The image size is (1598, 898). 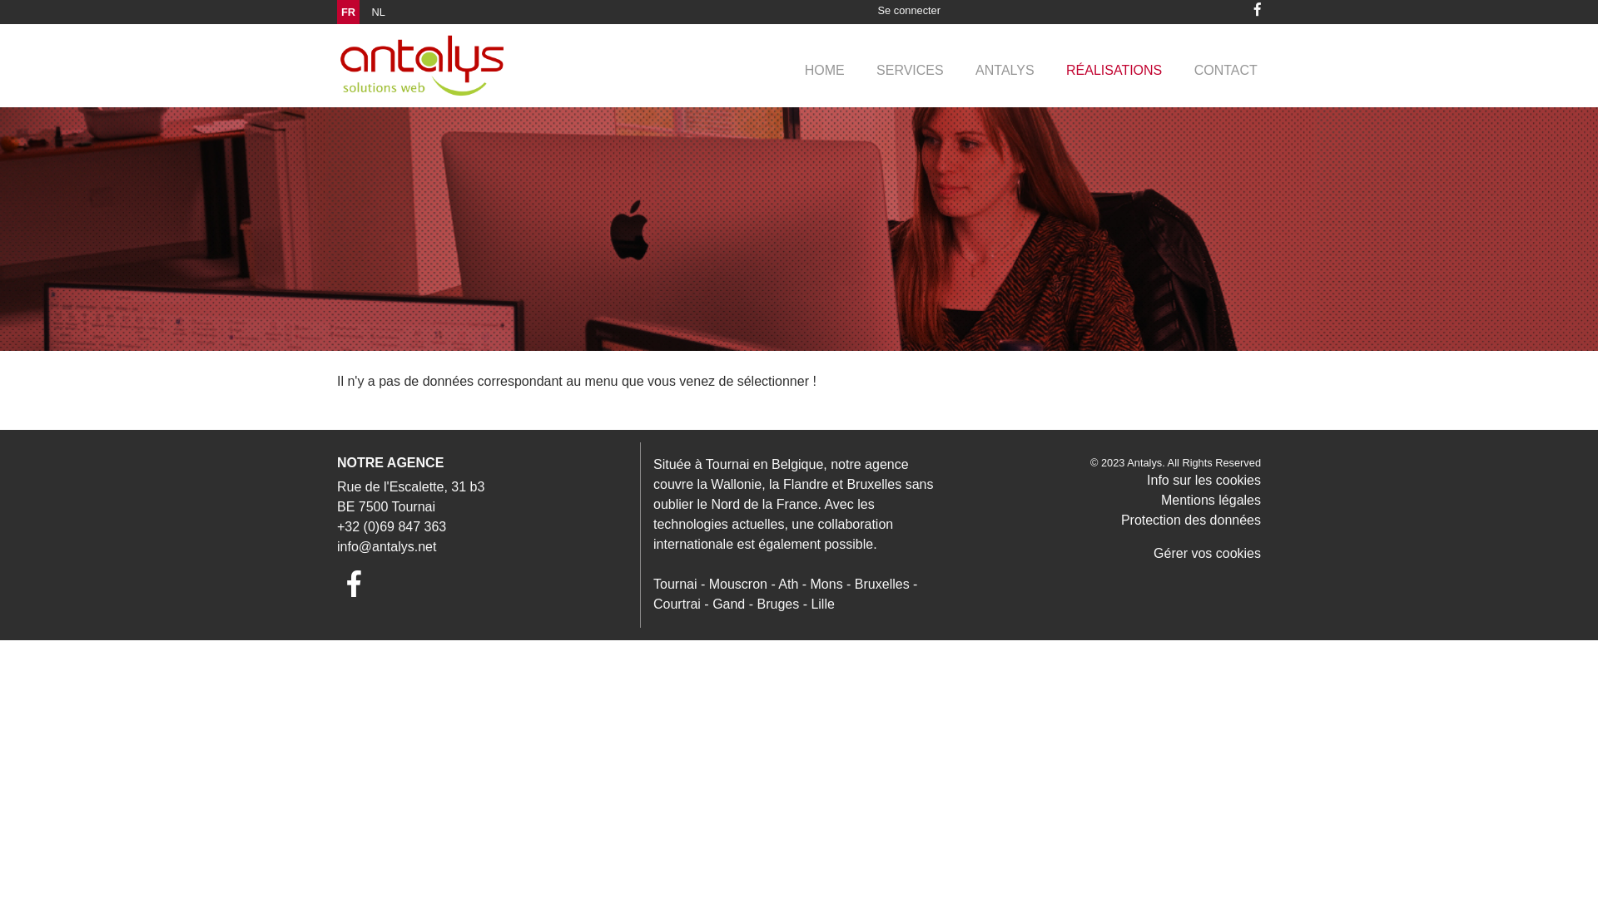 I want to click on Info sur les cookies, so click(x=1203, y=481).